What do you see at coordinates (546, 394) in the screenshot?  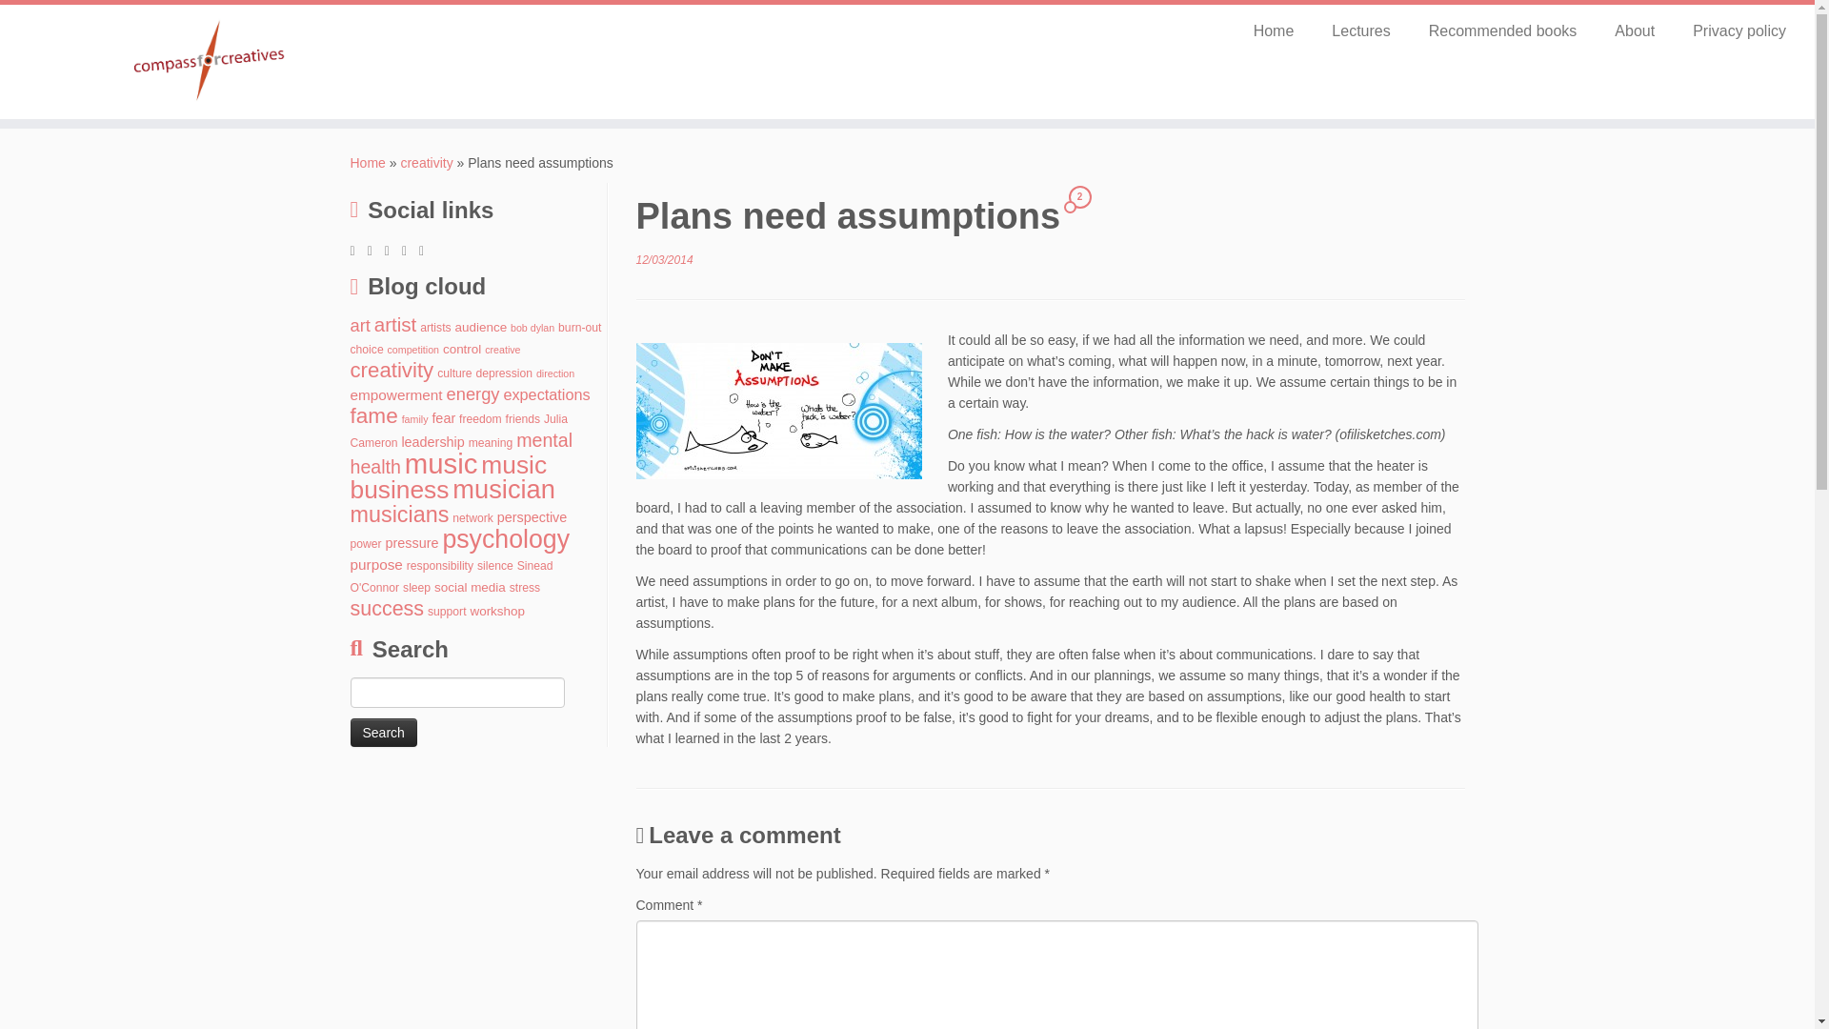 I see `expectations` at bounding box center [546, 394].